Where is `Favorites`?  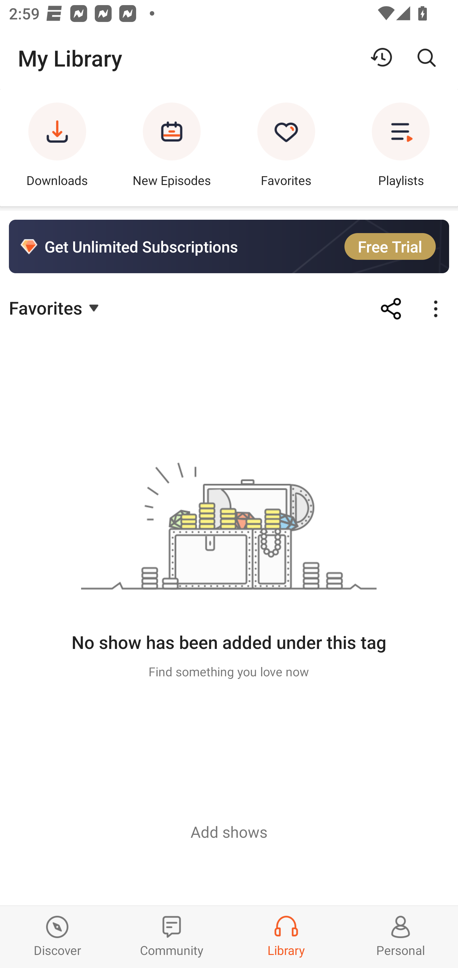
Favorites is located at coordinates (55, 307).